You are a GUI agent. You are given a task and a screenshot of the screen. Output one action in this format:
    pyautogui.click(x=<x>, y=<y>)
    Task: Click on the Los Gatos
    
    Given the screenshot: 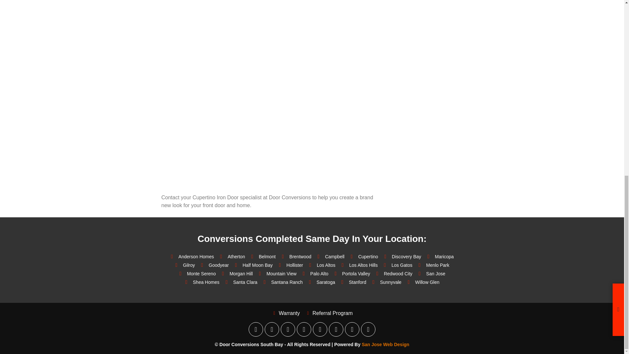 What is the action you would take?
    pyautogui.click(x=397, y=265)
    